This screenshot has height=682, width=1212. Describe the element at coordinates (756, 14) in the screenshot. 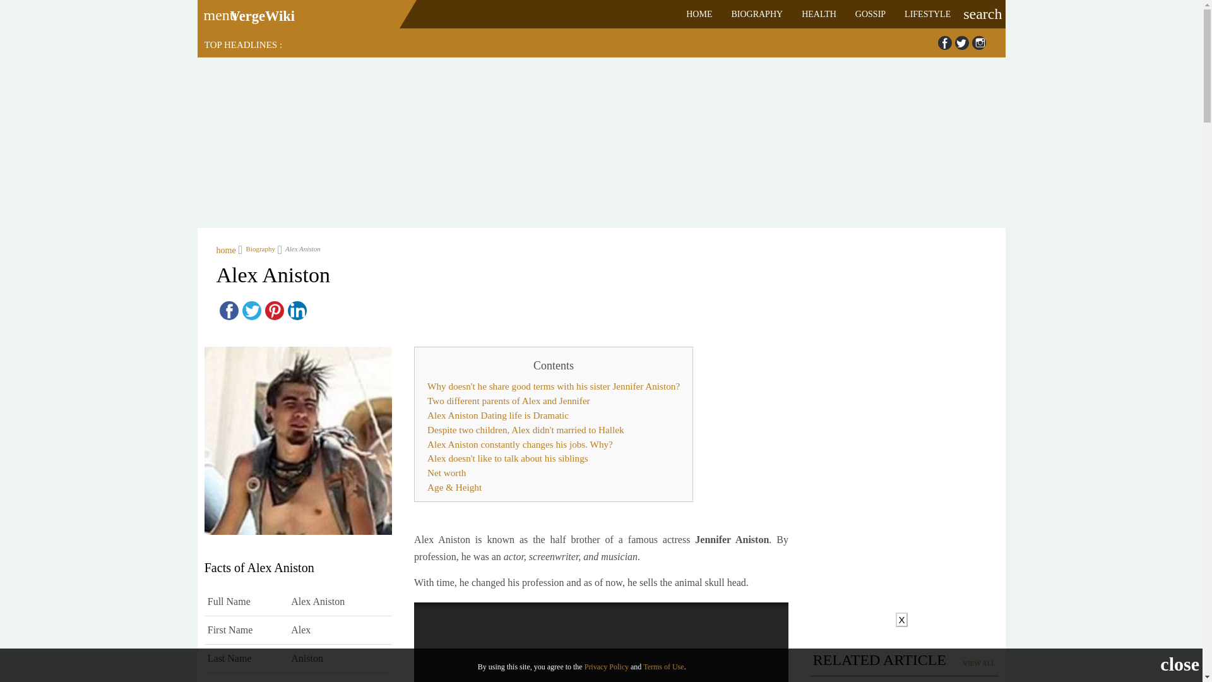

I see `BIOGRAPHY` at that location.